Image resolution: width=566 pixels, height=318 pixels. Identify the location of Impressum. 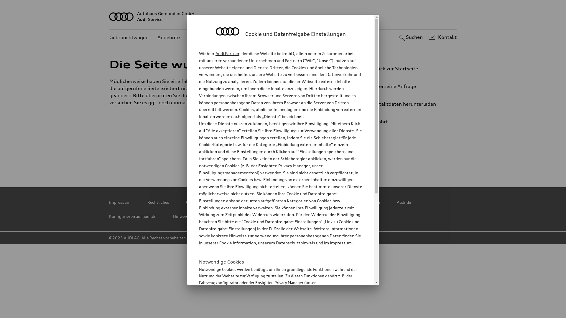
(120, 202).